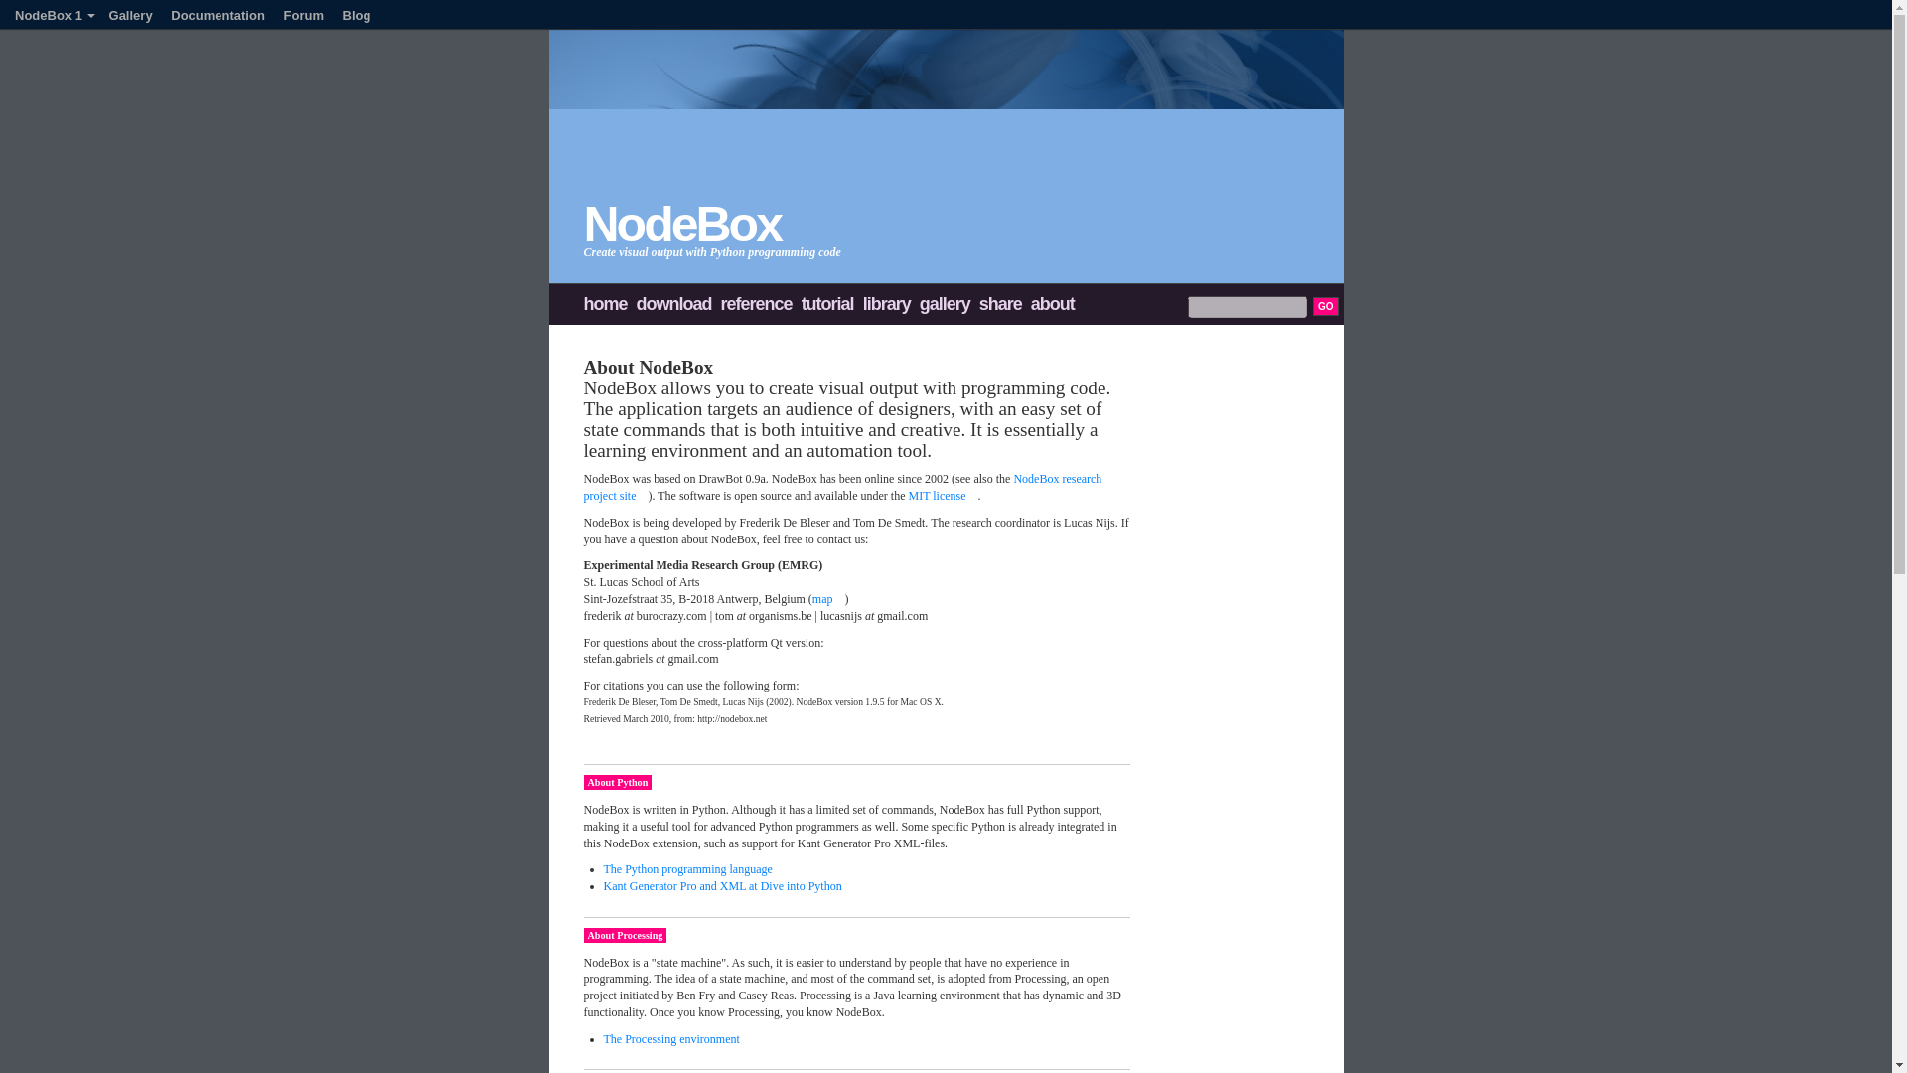 The image size is (1907, 1073). What do you see at coordinates (608, 304) in the screenshot?
I see `home` at bounding box center [608, 304].